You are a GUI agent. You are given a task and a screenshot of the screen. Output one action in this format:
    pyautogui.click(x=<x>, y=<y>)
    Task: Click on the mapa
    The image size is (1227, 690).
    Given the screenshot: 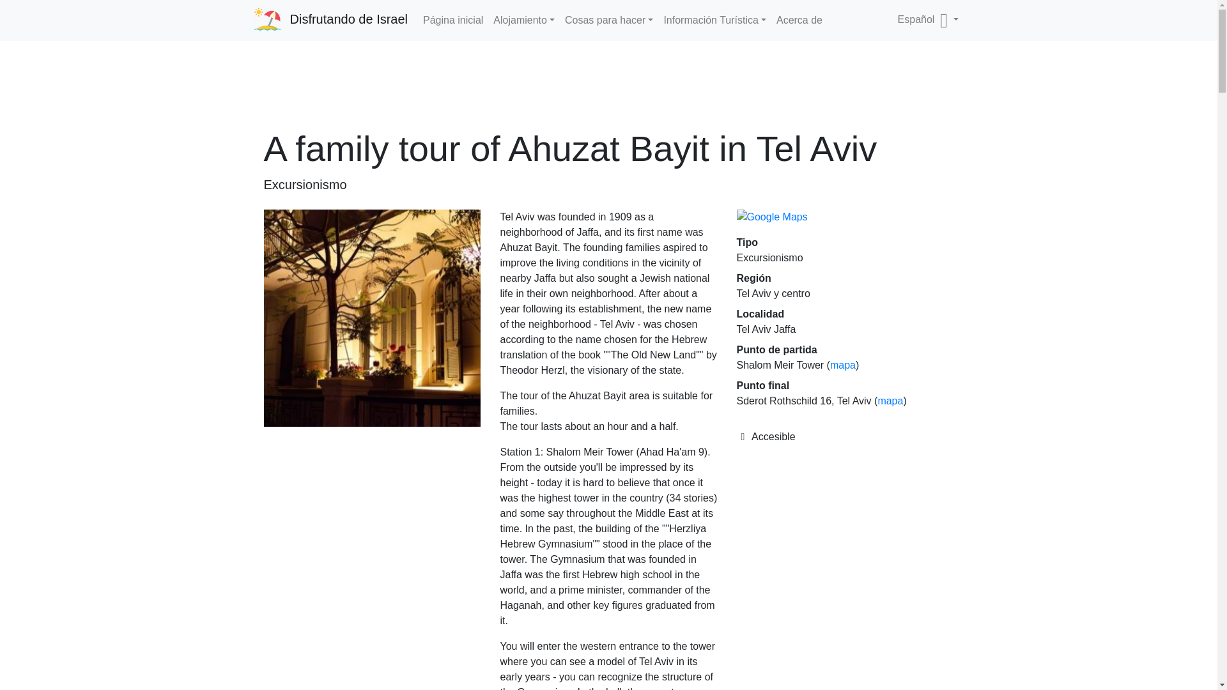 What is the action you would take?
    pyautogui.click(x=890, y=401)
    